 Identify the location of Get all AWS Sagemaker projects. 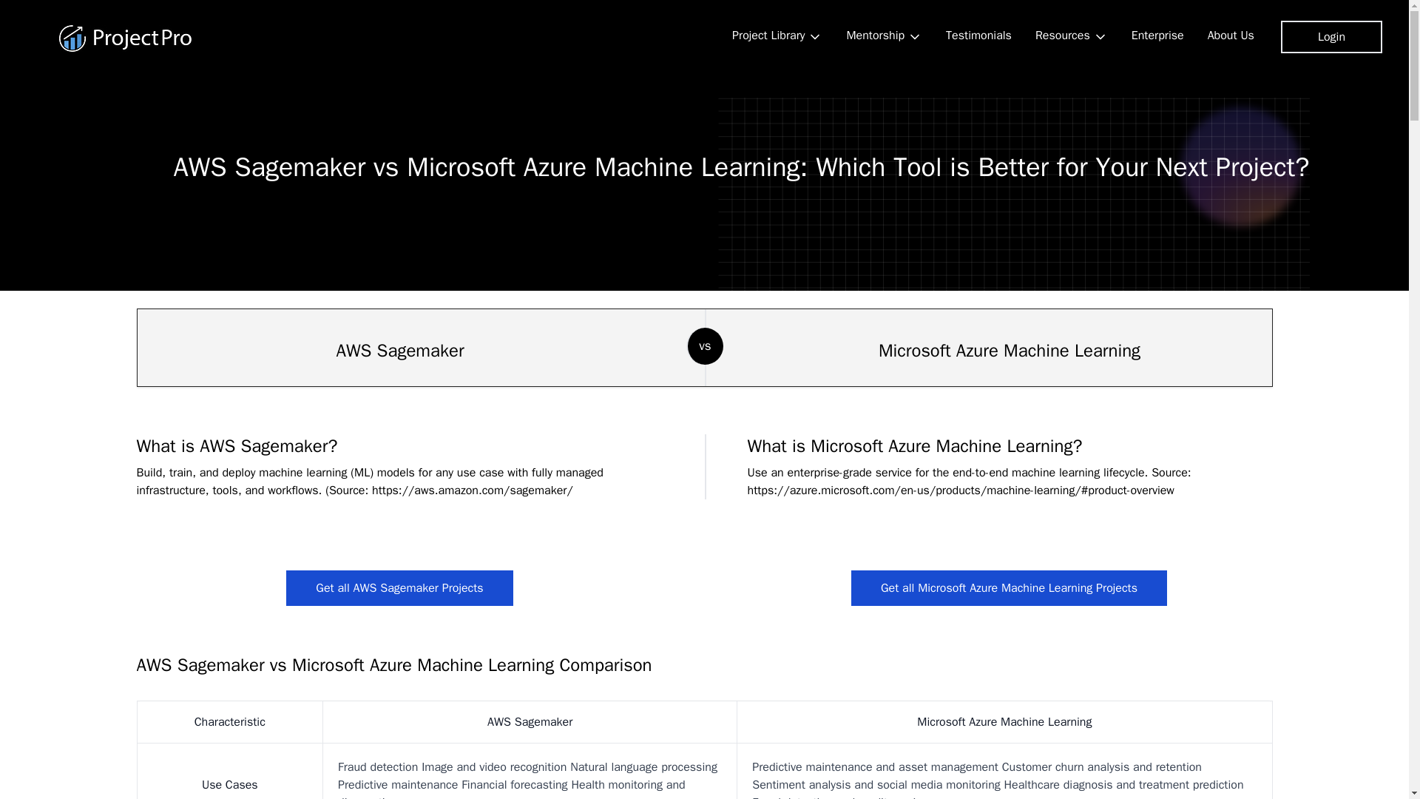
(399, 587).